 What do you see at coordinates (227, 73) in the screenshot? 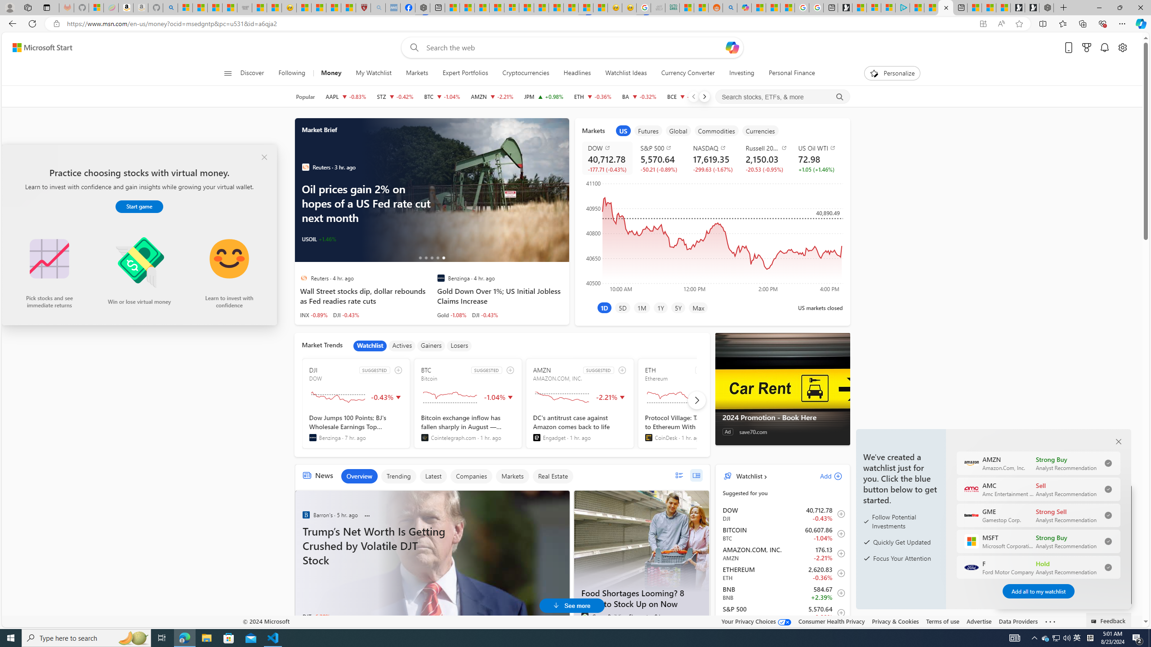
I see `Open navigation menu` at bounding box center [227, 73].